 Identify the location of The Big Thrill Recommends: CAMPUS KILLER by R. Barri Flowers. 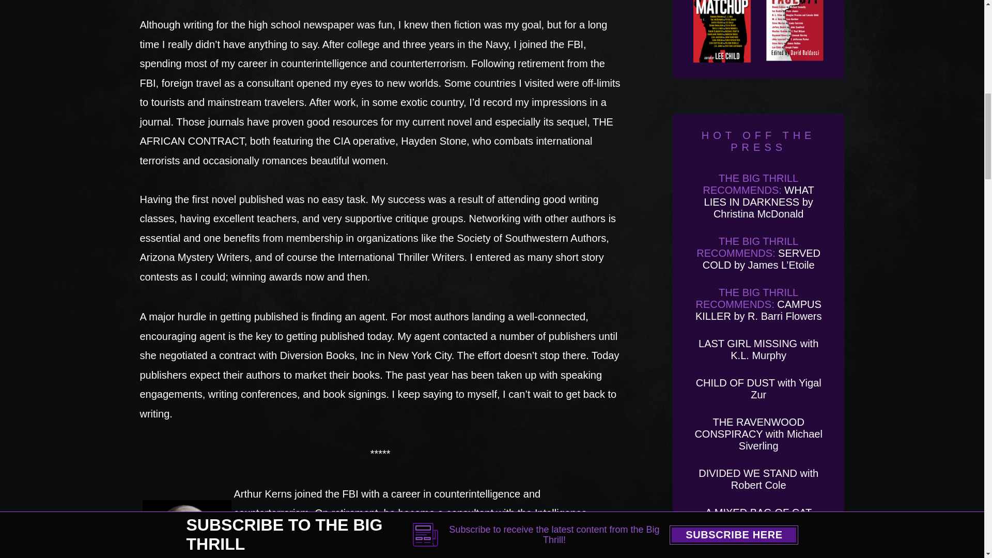
(758, 304).